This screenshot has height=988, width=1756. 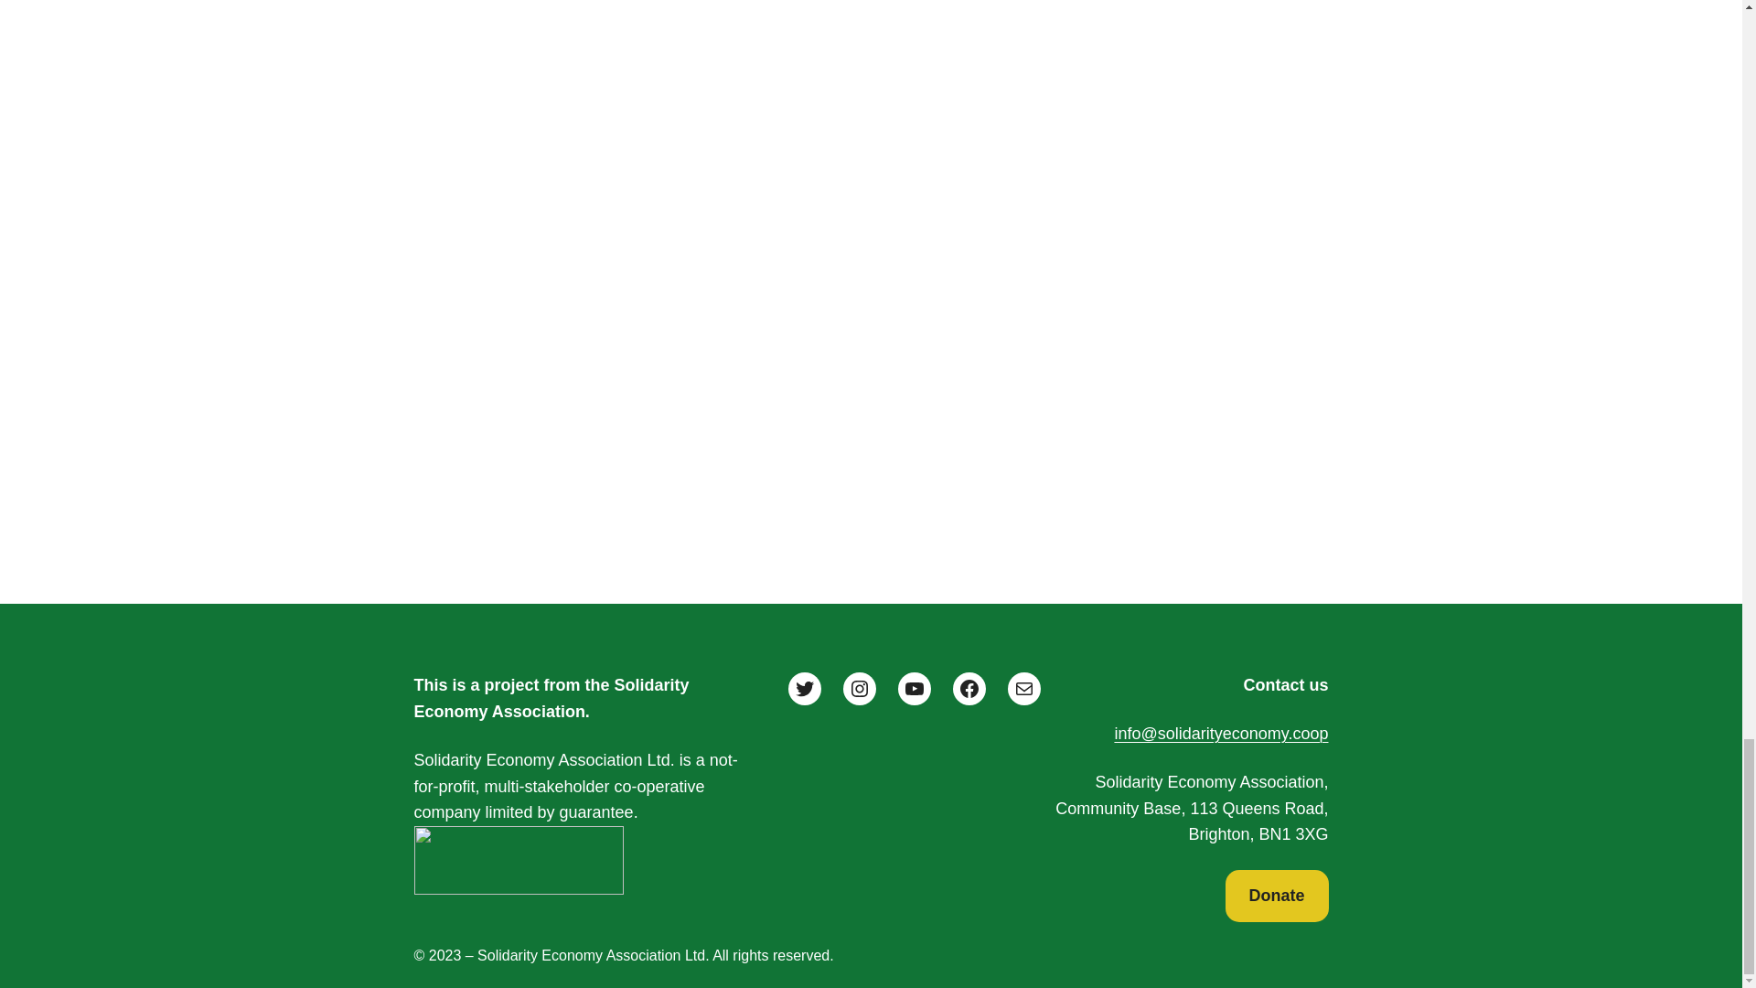 I want to click on Instagram, so click(x=860, y=689).